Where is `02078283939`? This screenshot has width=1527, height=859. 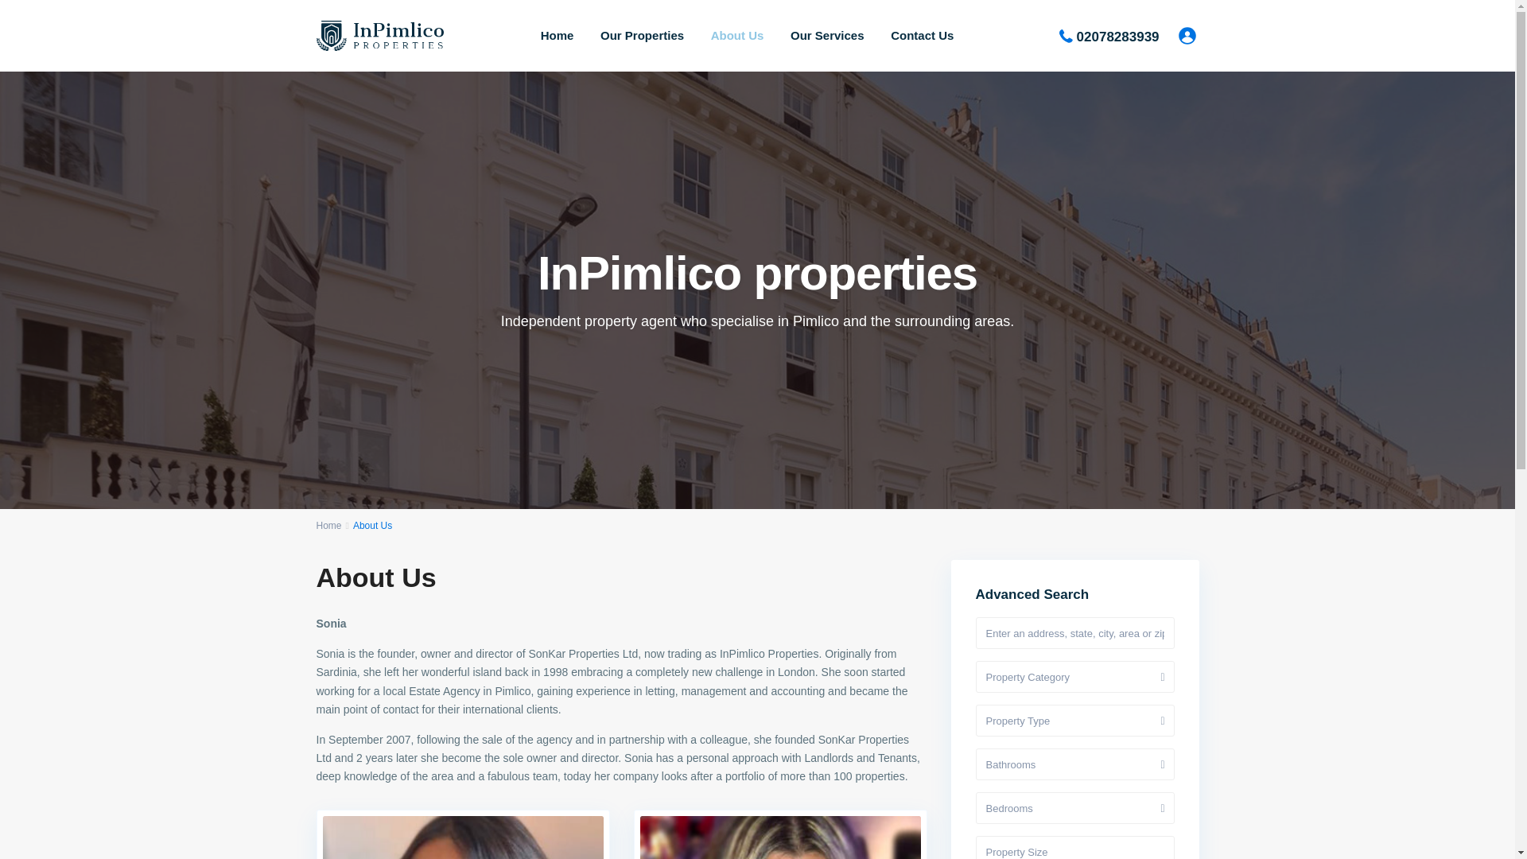 02078283939 is located at coordinates (1117, 36).